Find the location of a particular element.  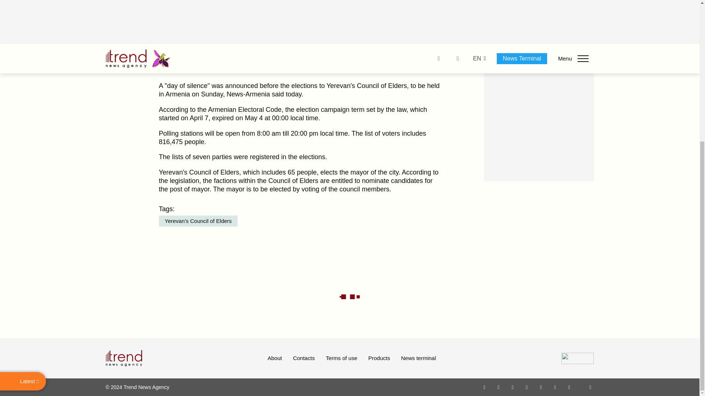

Android App is located at coordinates (569, 387).